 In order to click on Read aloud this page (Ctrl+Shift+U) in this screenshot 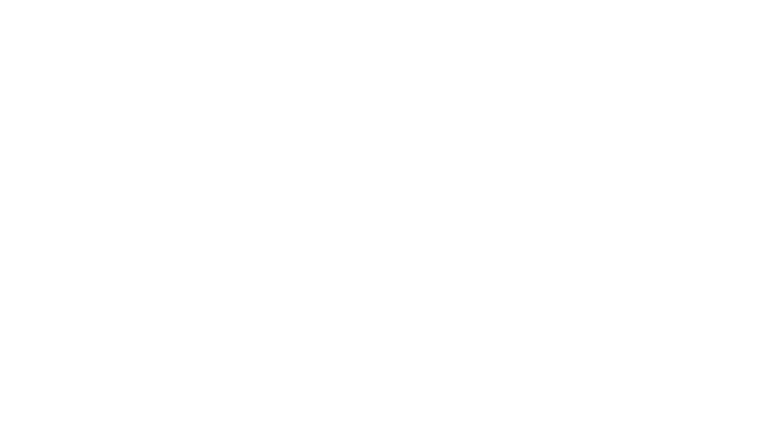, I will do `click(571, 32)`.